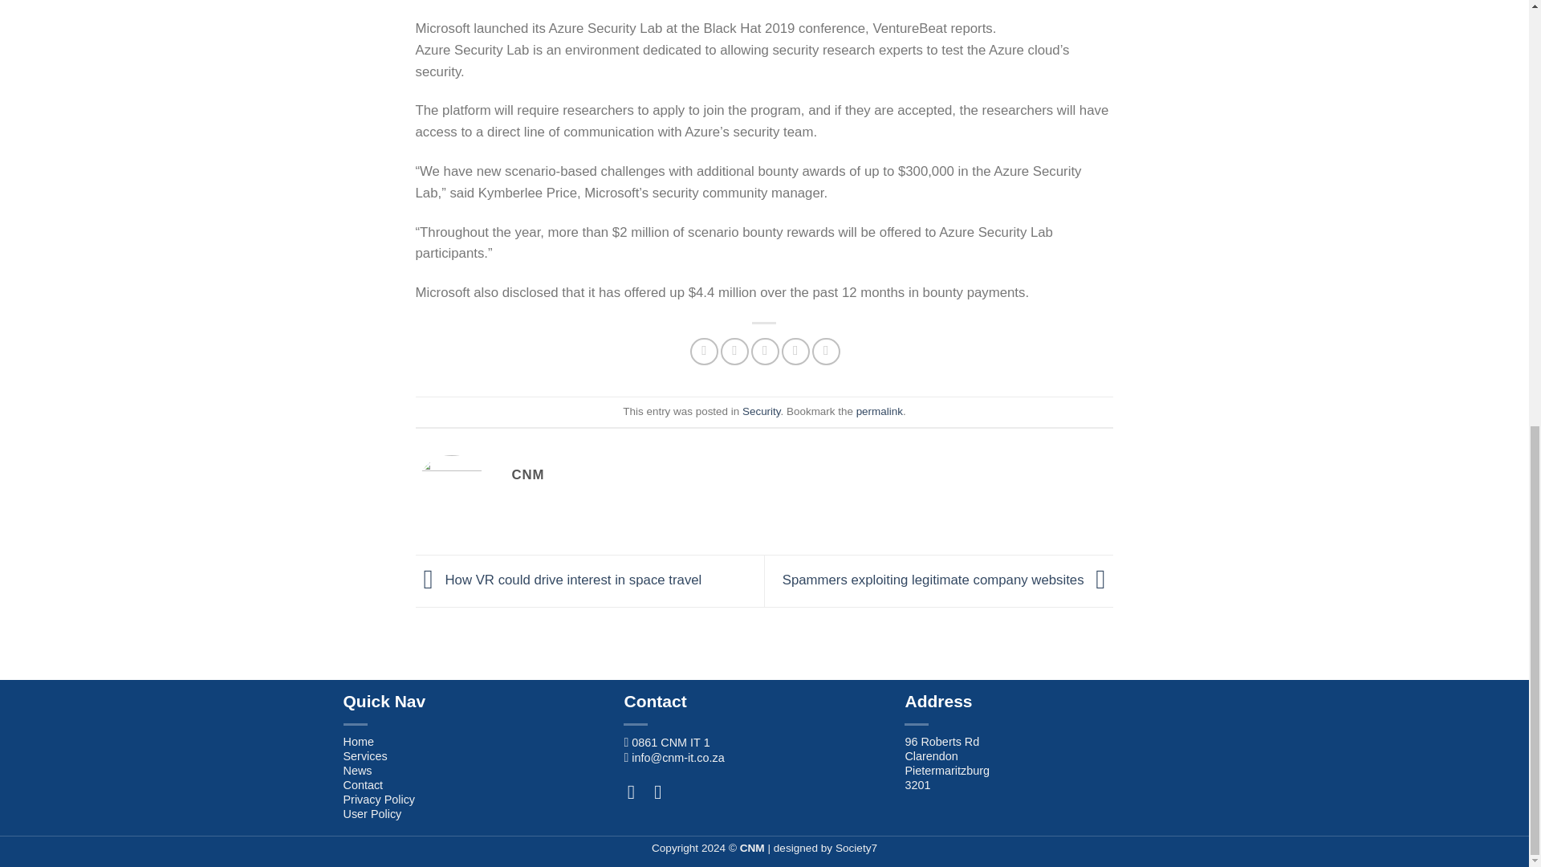 The height and width of the screenshot is (867, 1541). What do you see at coordinates (359, 742) in the screenshot?
I see `Home` at bounding box center [359, 742].